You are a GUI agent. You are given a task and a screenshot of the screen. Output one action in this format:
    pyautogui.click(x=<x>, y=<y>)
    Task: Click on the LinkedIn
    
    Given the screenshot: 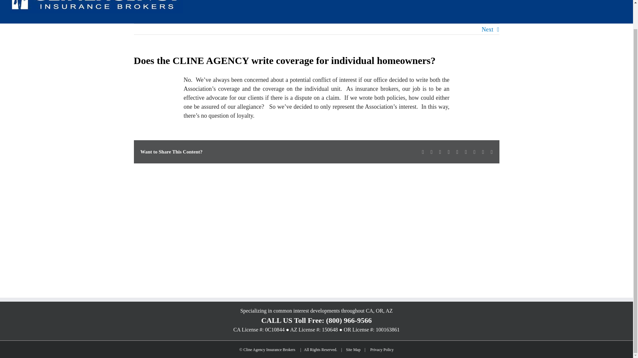 What is the action you would take?
    pyautogui.click(x=440, y=152)
    